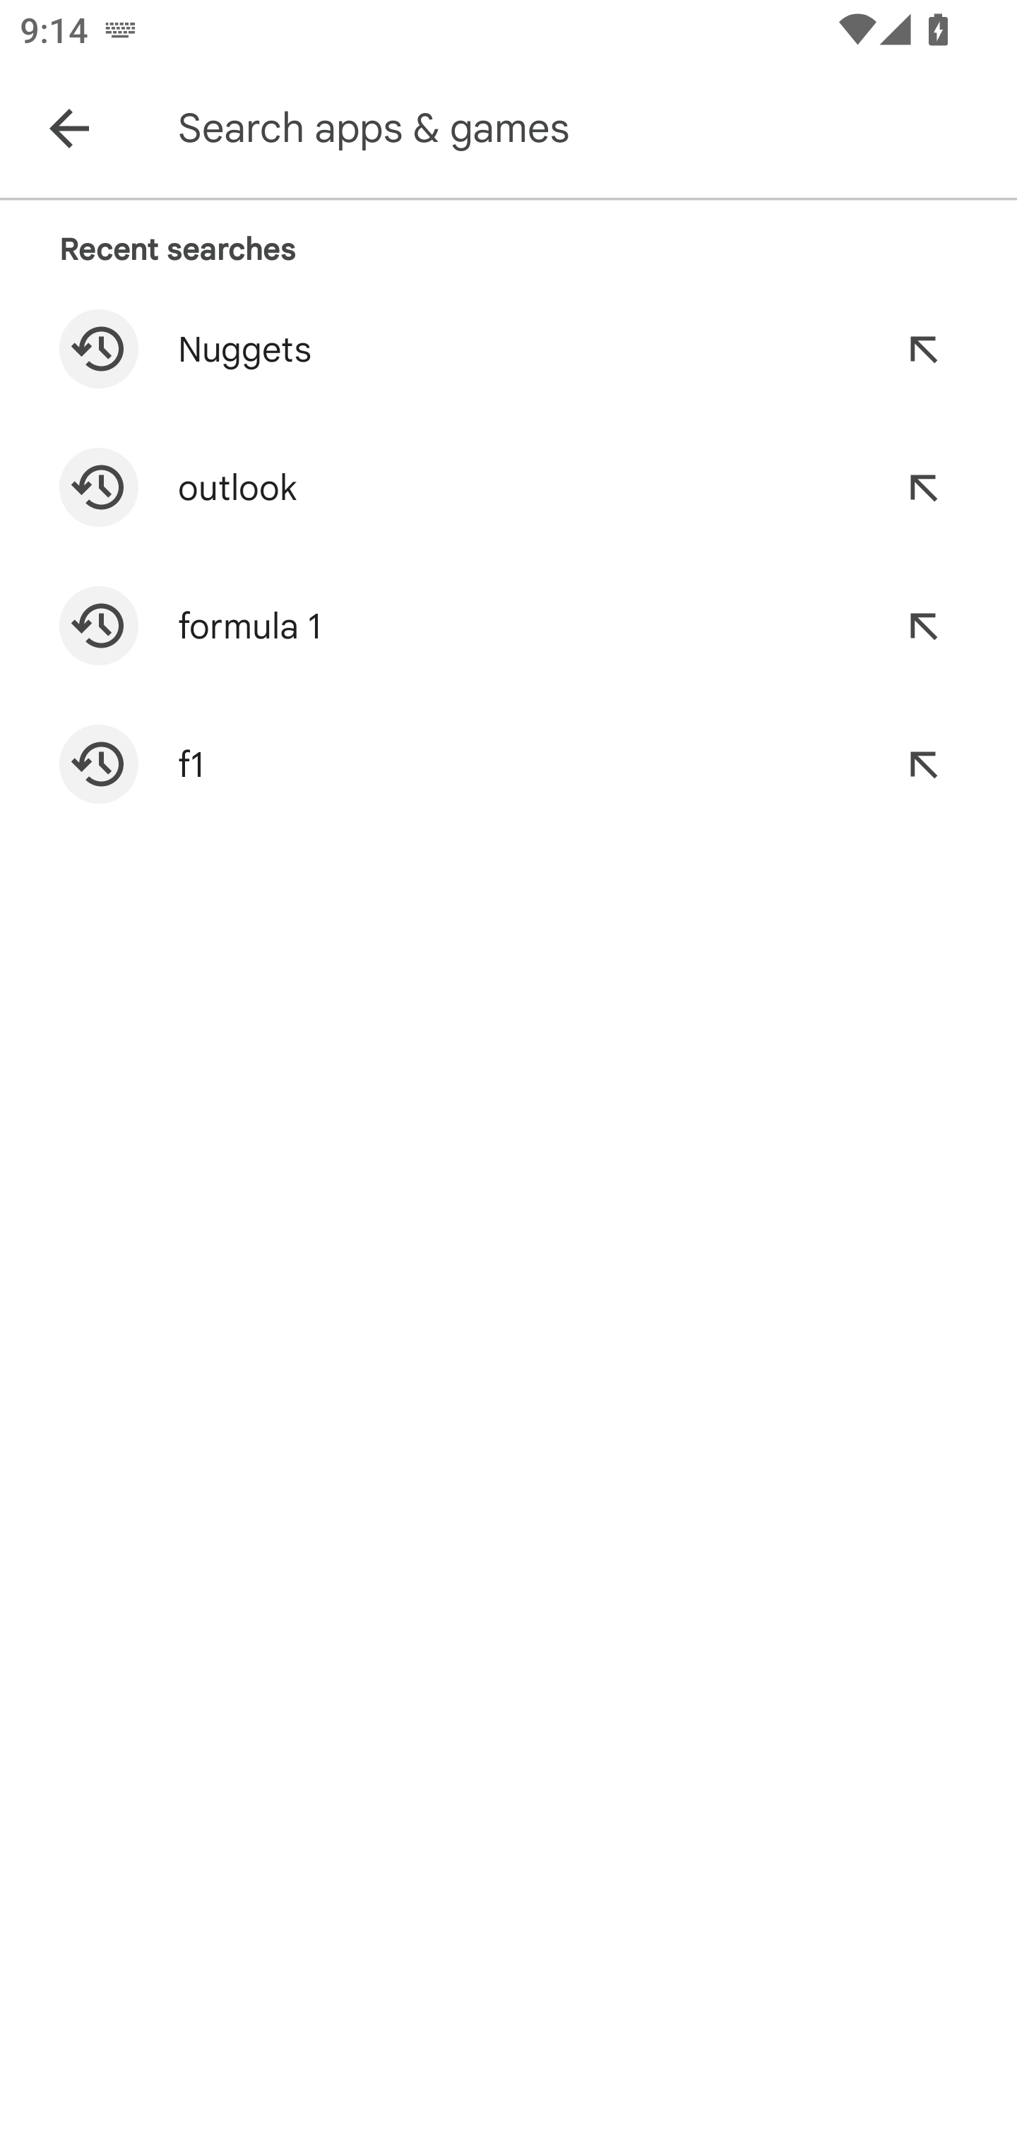 The image size is (1017, 2147). What do you see at coordinates (509, 349) in the screenshot?
I see `Search for "Nuggets"  Refine search to "Nuggets"` at bounding box center [509, 349].